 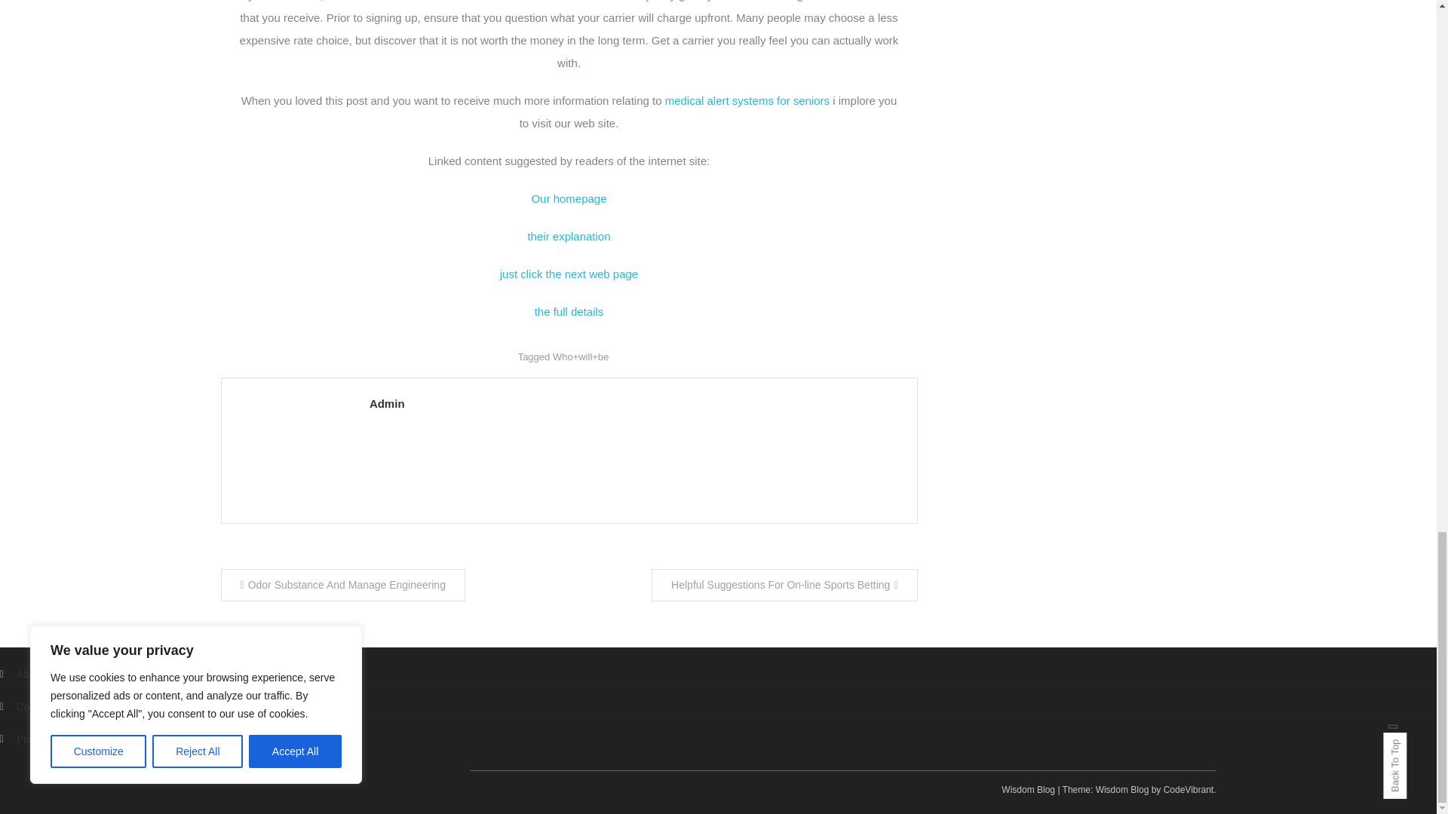 I want to click on Admin, so click(x=635, y=402).